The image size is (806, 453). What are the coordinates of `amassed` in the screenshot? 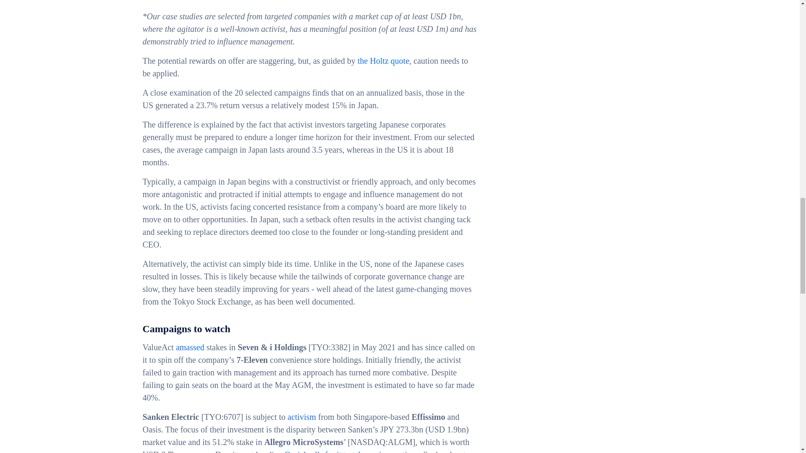 It's located at (190, 347).